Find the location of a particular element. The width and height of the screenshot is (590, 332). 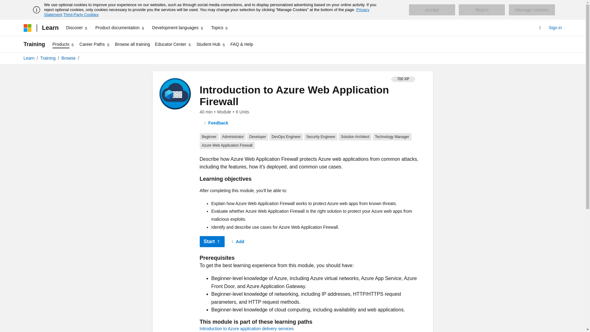

Third-Party Cookies is located at coordinates (81, 14).